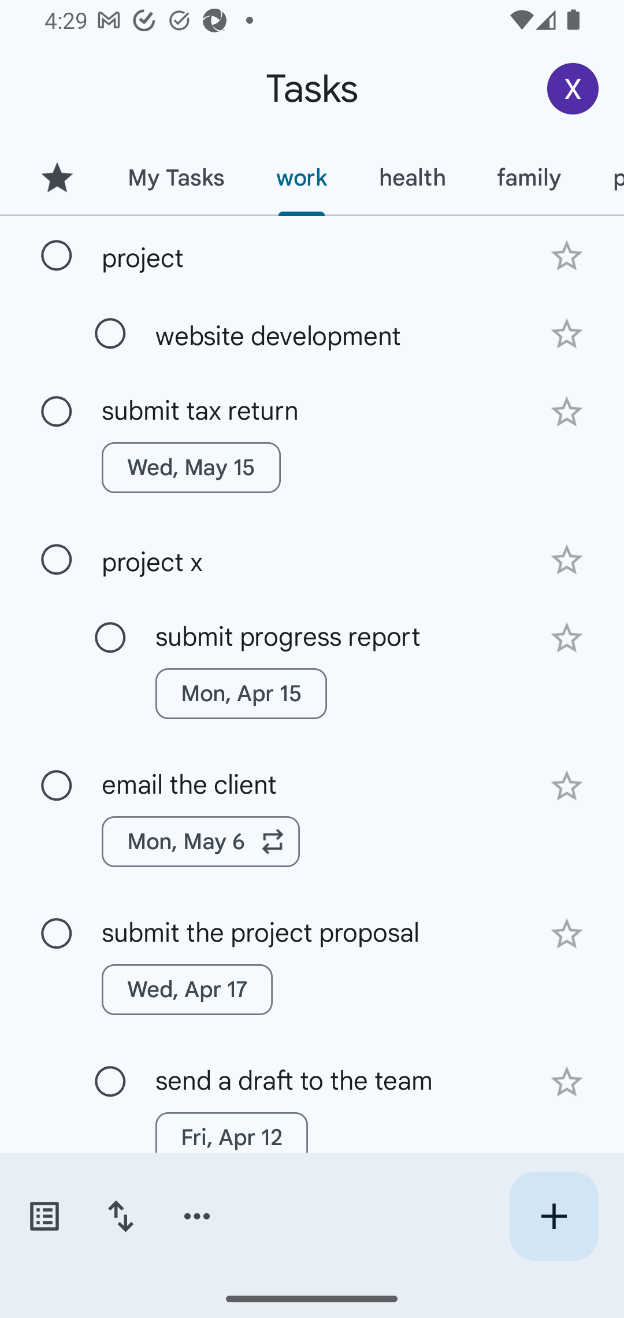 This screenshot has width=624, height=1318. What do you see at coordinates (231, 1137) in the screenshot?
I see `Fri, Apr 12` at bounding box center [231, 1137].